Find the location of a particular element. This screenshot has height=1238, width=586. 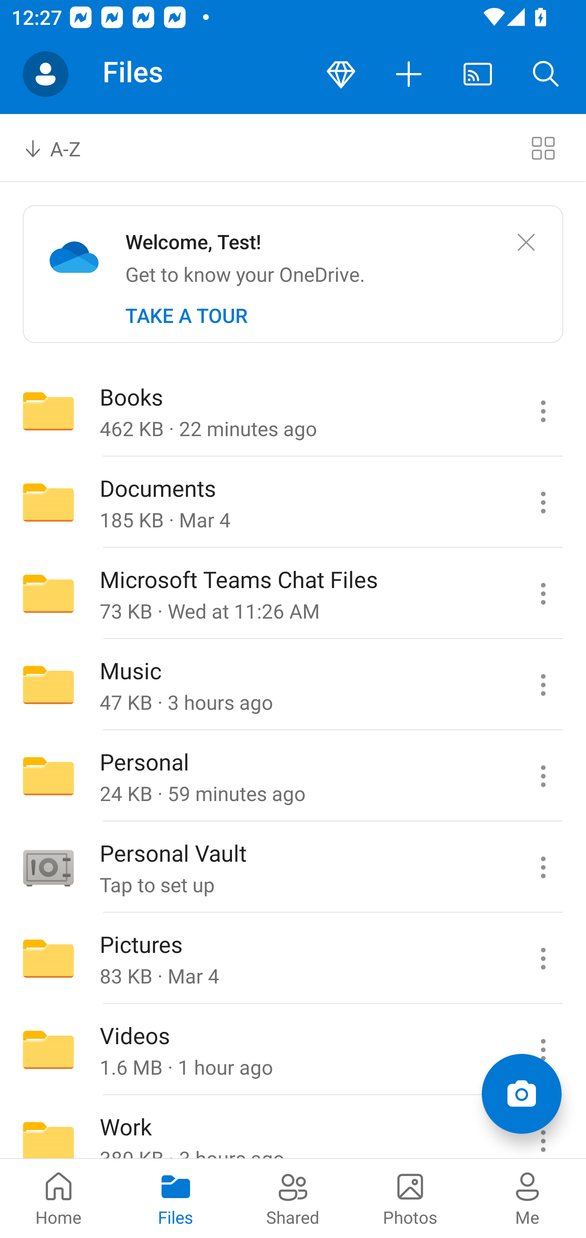

Videos commands is located at coordinates (543, 1050).